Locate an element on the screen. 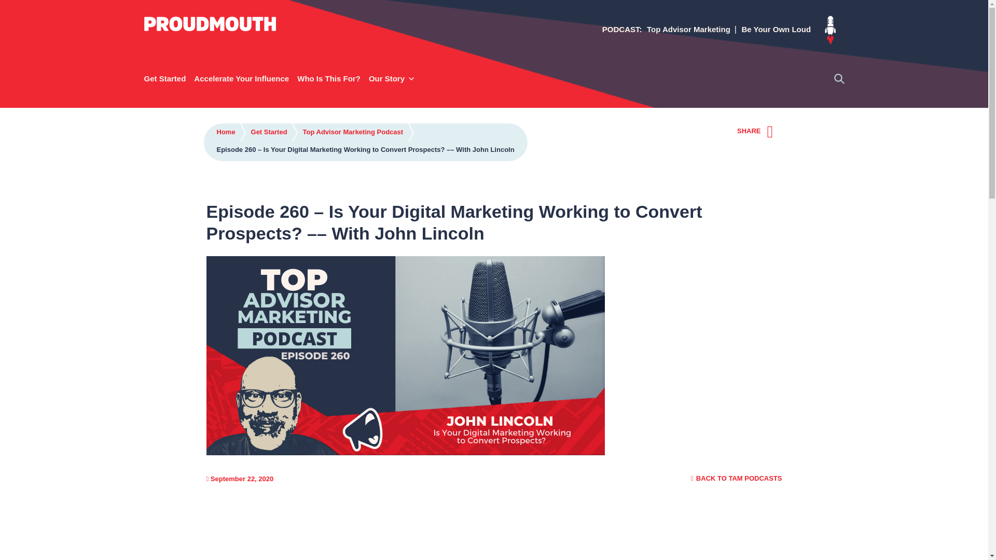  Accelerate Your Influence is located at coordinates (241, 78).